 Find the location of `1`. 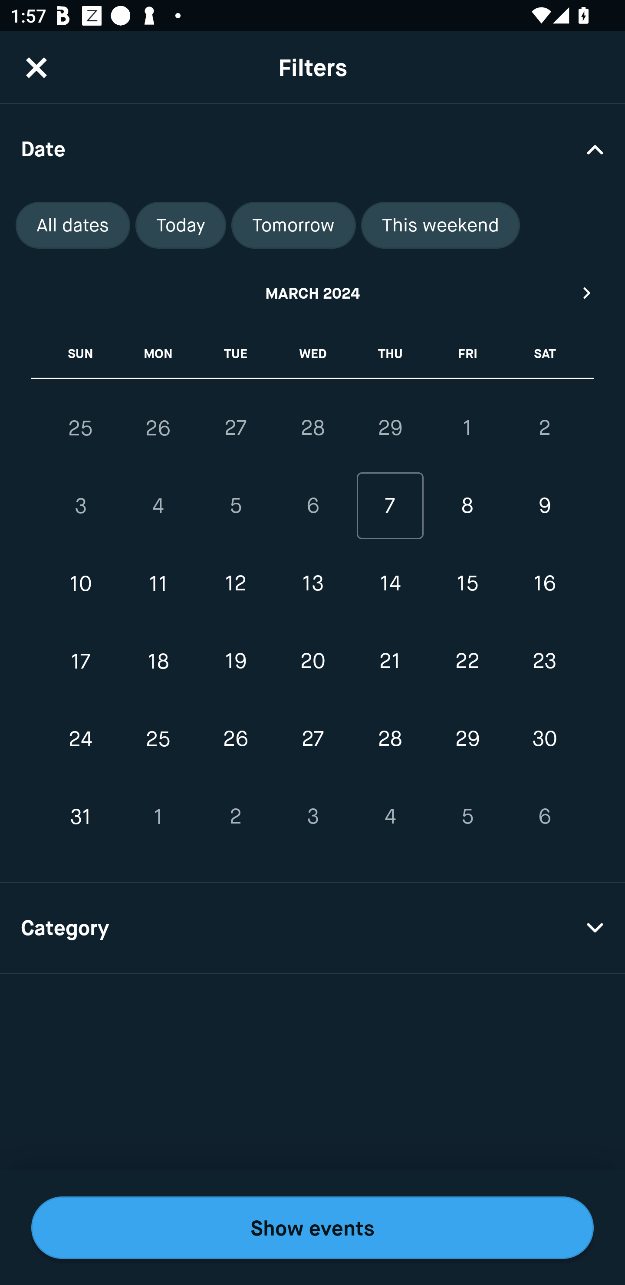

1 is located at coordinates (158, 816).